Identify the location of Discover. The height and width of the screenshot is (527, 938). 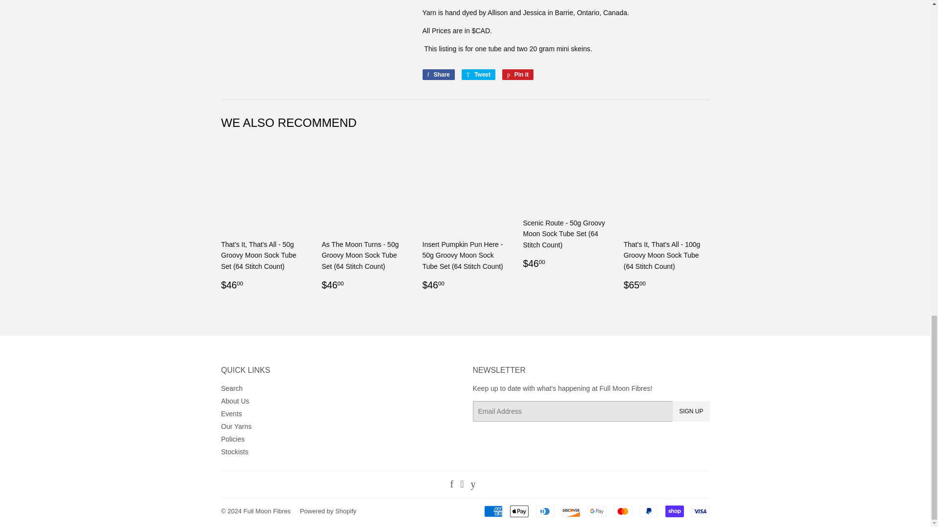
(571, 511).